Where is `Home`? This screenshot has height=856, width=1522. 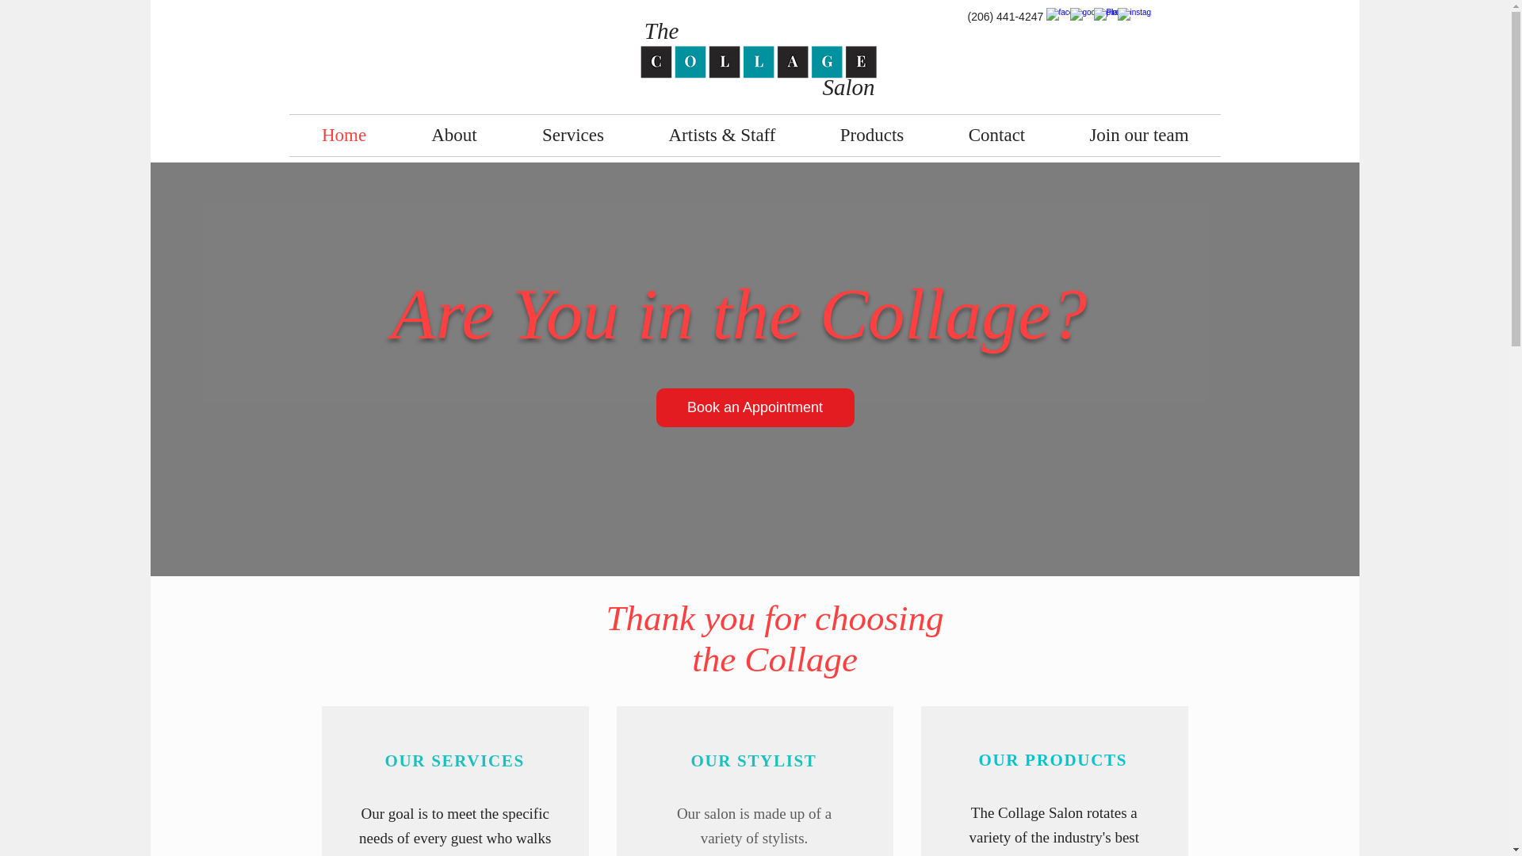 Home is located at coordinates (344, 135).